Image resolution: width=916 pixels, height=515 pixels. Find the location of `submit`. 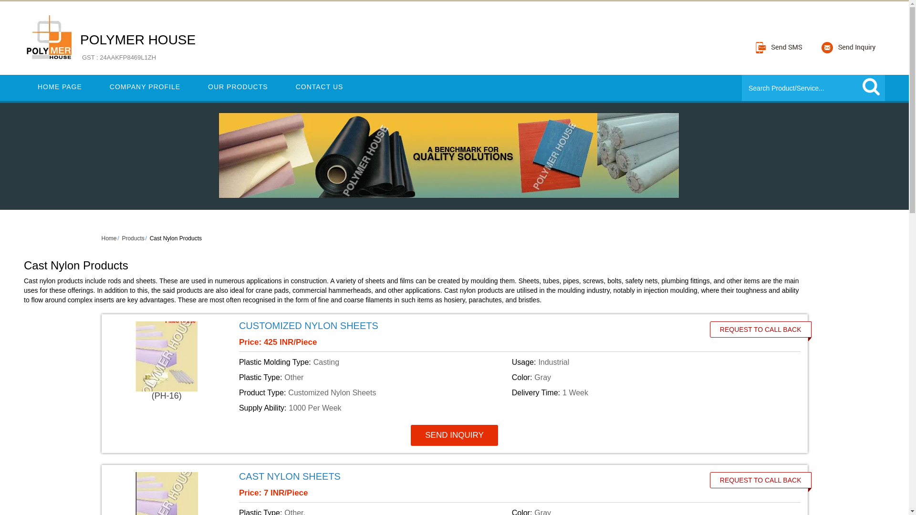

submit is located at coordinates (871, 87).